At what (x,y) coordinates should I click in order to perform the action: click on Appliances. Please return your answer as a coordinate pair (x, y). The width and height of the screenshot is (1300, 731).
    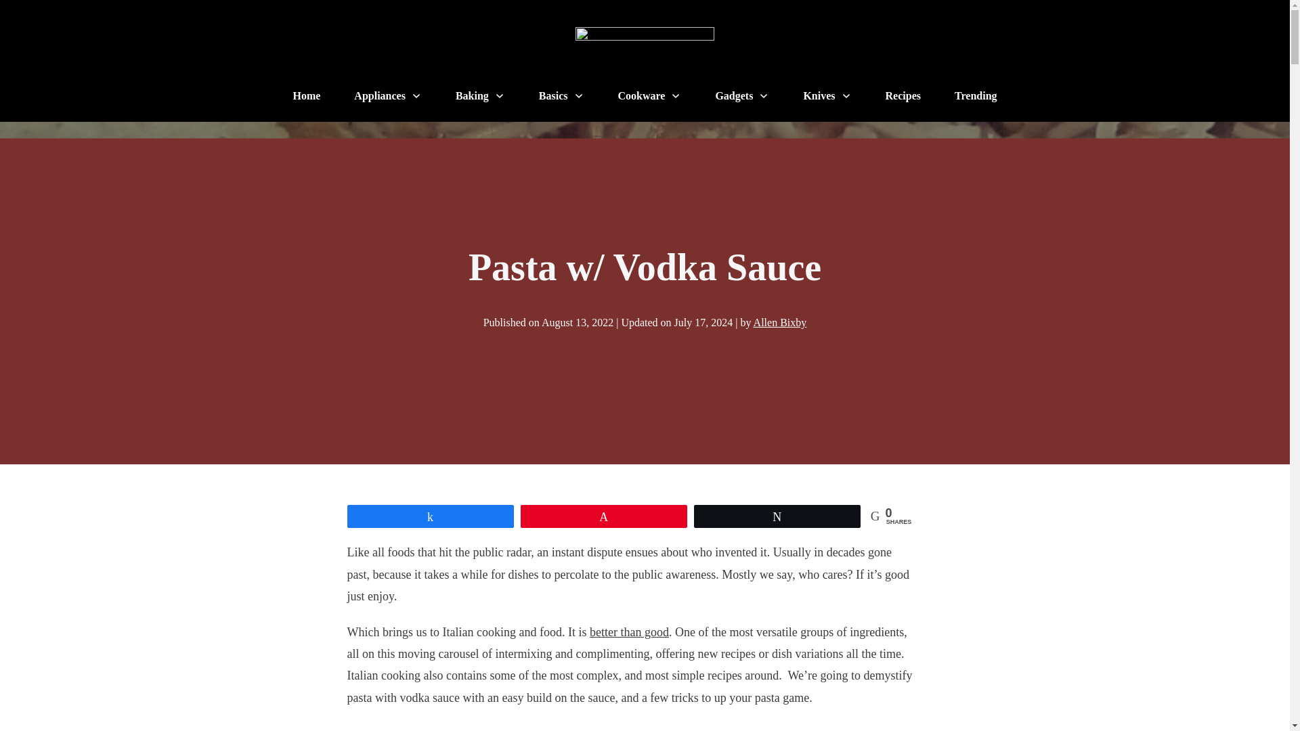
    Looking at the image, I should click on (387, 96).